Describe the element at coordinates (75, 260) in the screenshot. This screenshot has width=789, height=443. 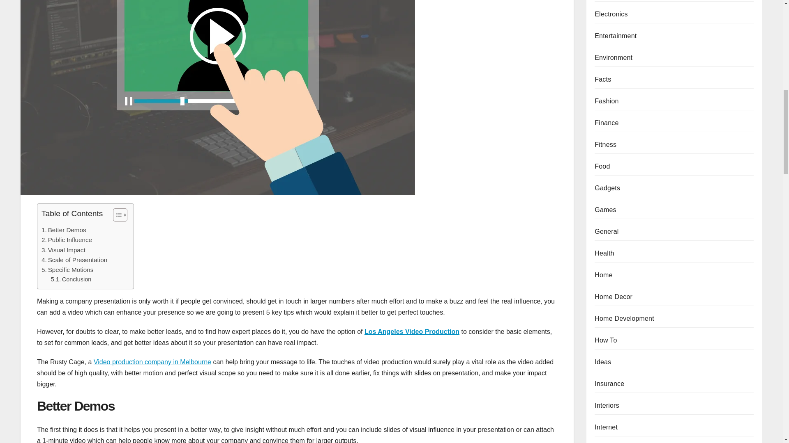
I see `Scale of Presentation ` at that location.